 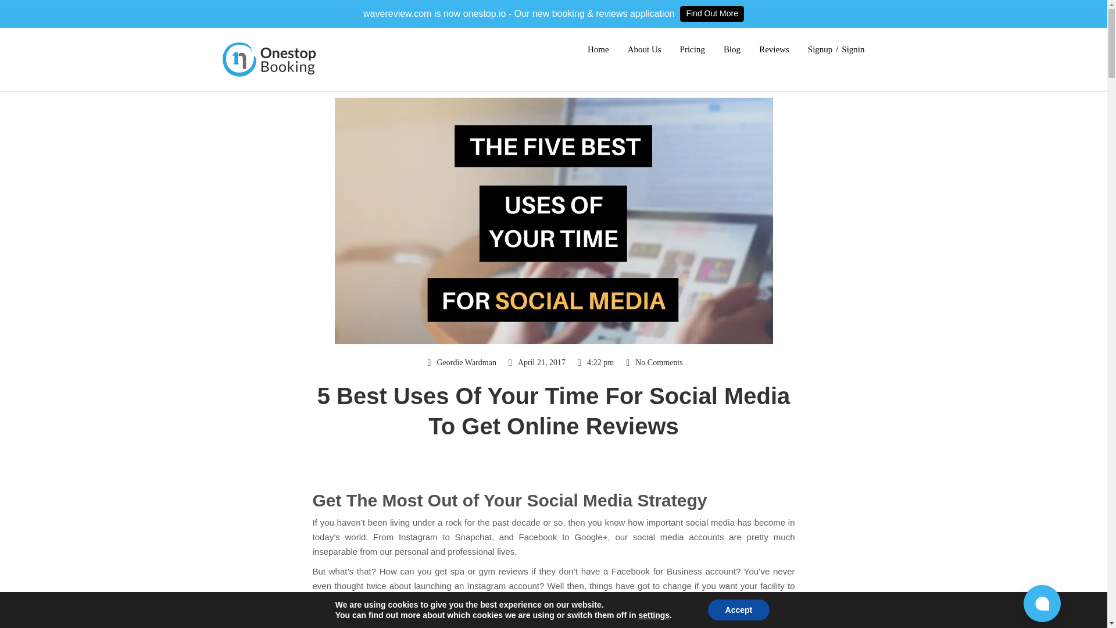 I want to click on No Comments, so click(x=652, y=363).